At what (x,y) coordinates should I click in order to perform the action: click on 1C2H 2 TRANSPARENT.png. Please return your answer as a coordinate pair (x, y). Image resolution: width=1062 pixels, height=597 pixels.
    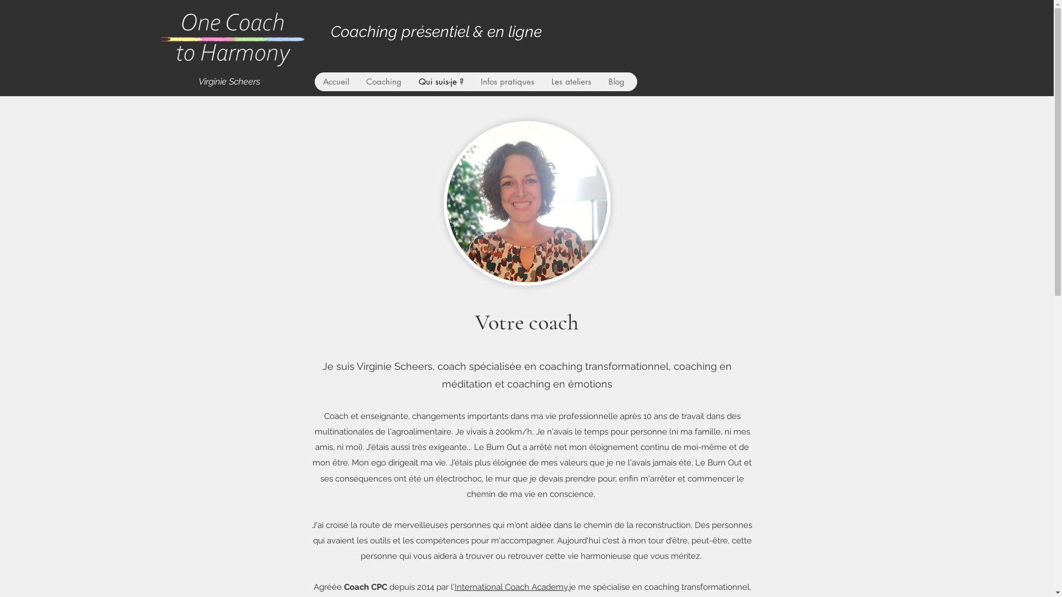
    Looking at the image, I should click on (233, 34).